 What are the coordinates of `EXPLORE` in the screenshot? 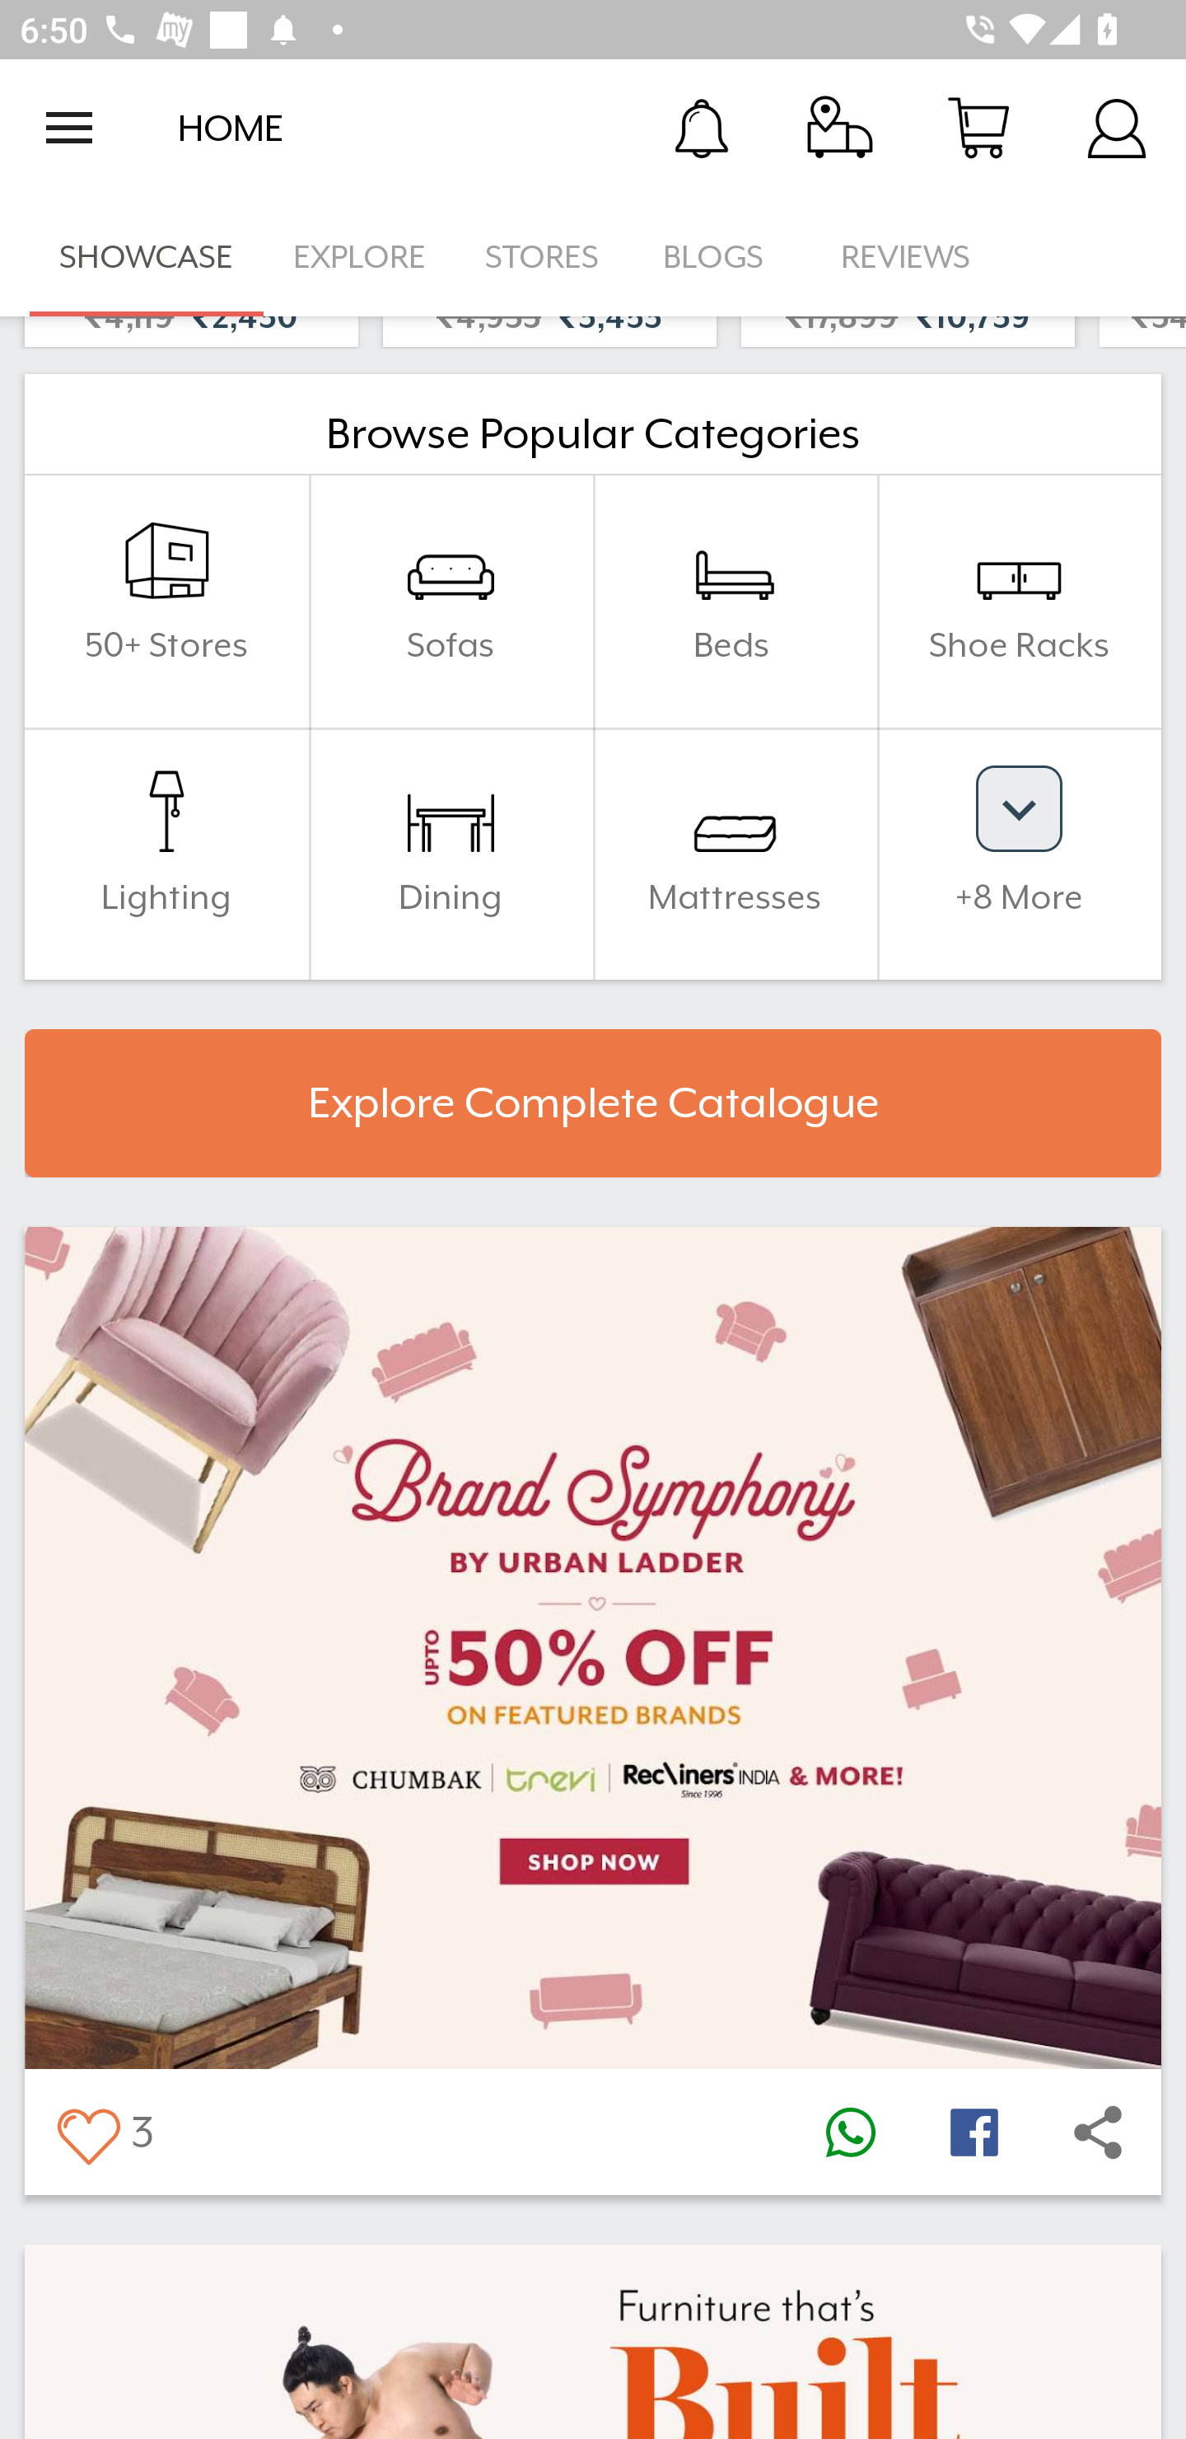 It's located at (359, 257).